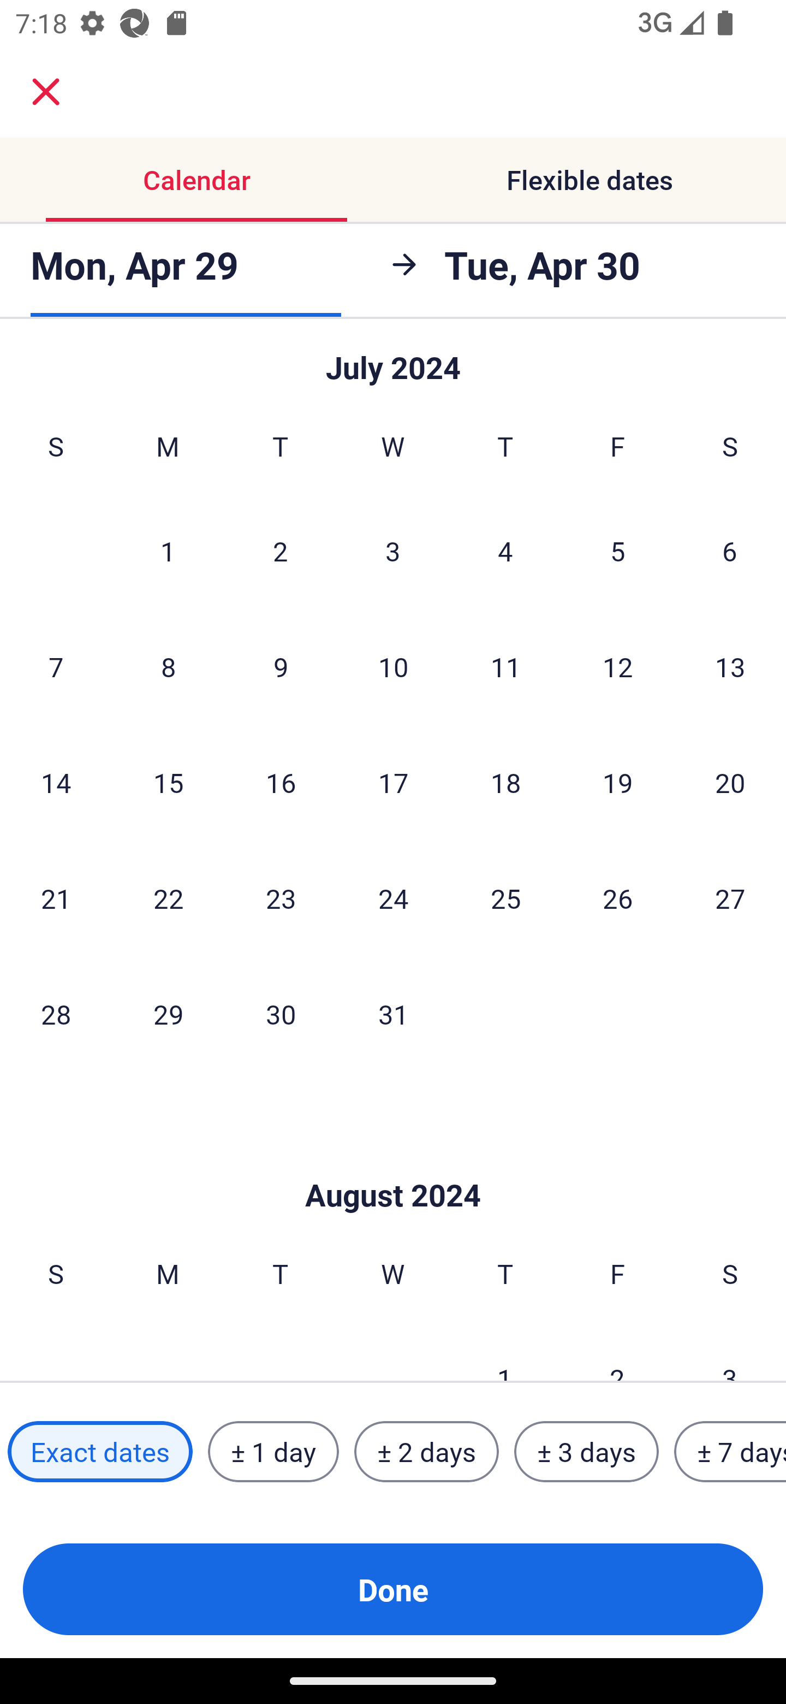 This screenshot has height=1704, width=786. What do you see at coordinates (618, 550) in the screenshot?
I see `5 Friday, July 5, 2024` at bounding box center [618, 550].